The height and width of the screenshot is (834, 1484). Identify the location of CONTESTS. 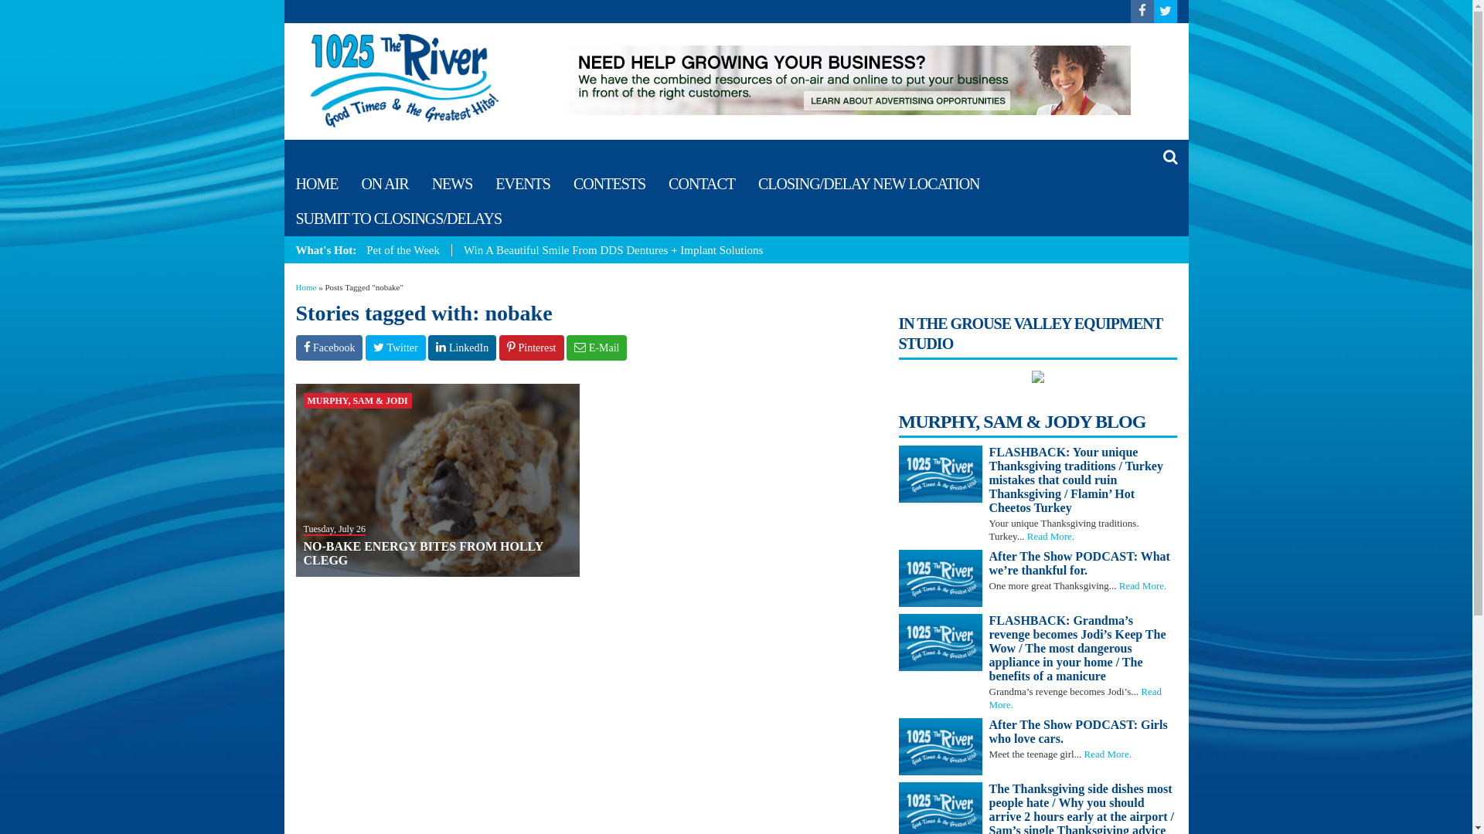
(609, 184).